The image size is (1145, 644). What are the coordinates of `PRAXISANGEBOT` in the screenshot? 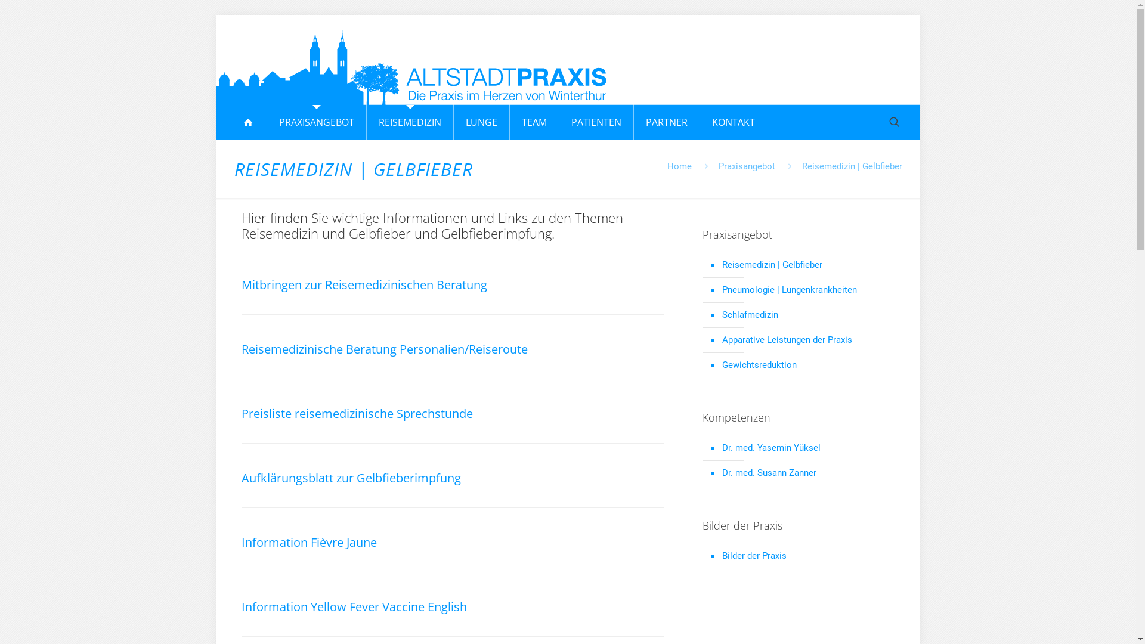 It's located at (317, 122).